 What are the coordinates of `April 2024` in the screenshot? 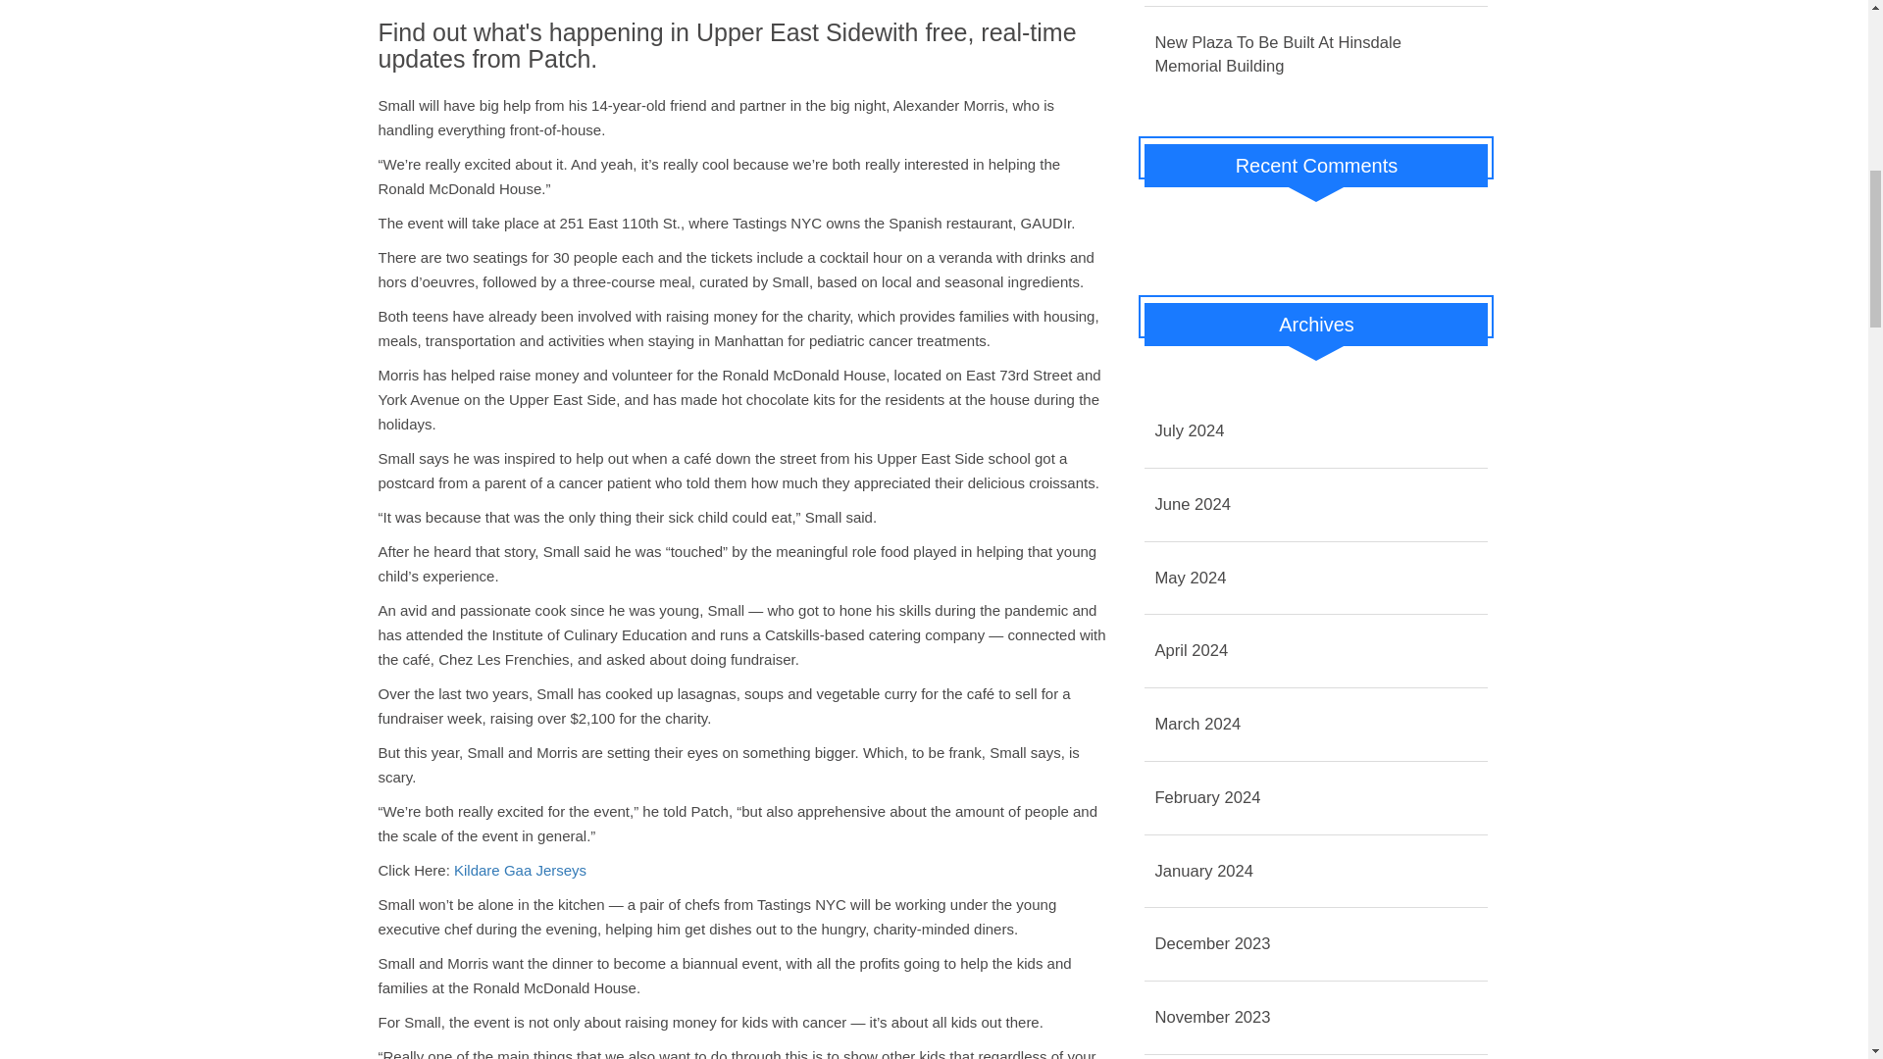 It's located at (1316, 651).